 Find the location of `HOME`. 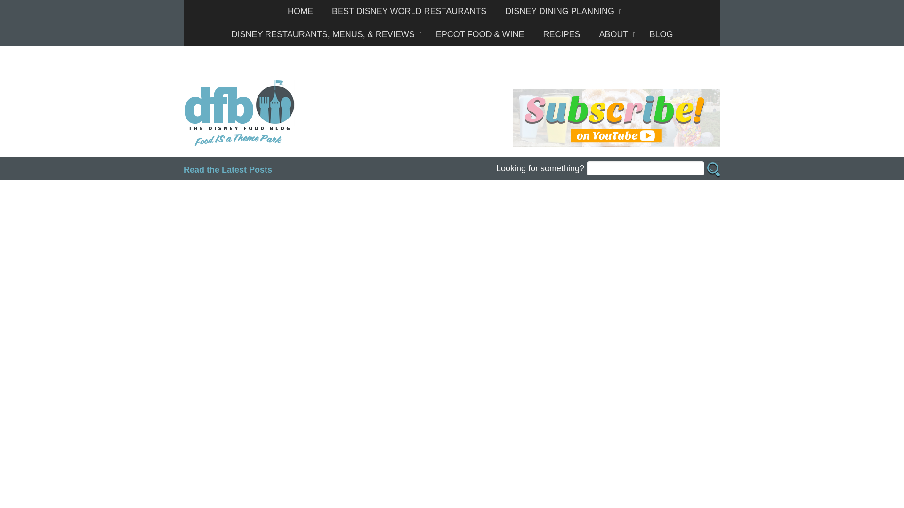

HOME is located at coordinates (300, 11).